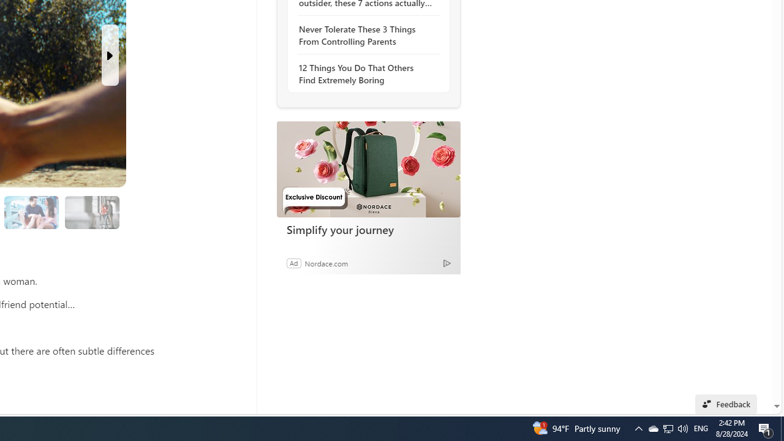 This screenshot has height=441, width=784. Describe the element at coordinates (368, 169) in the screenshot. I see `Simplify your journey` at that location.